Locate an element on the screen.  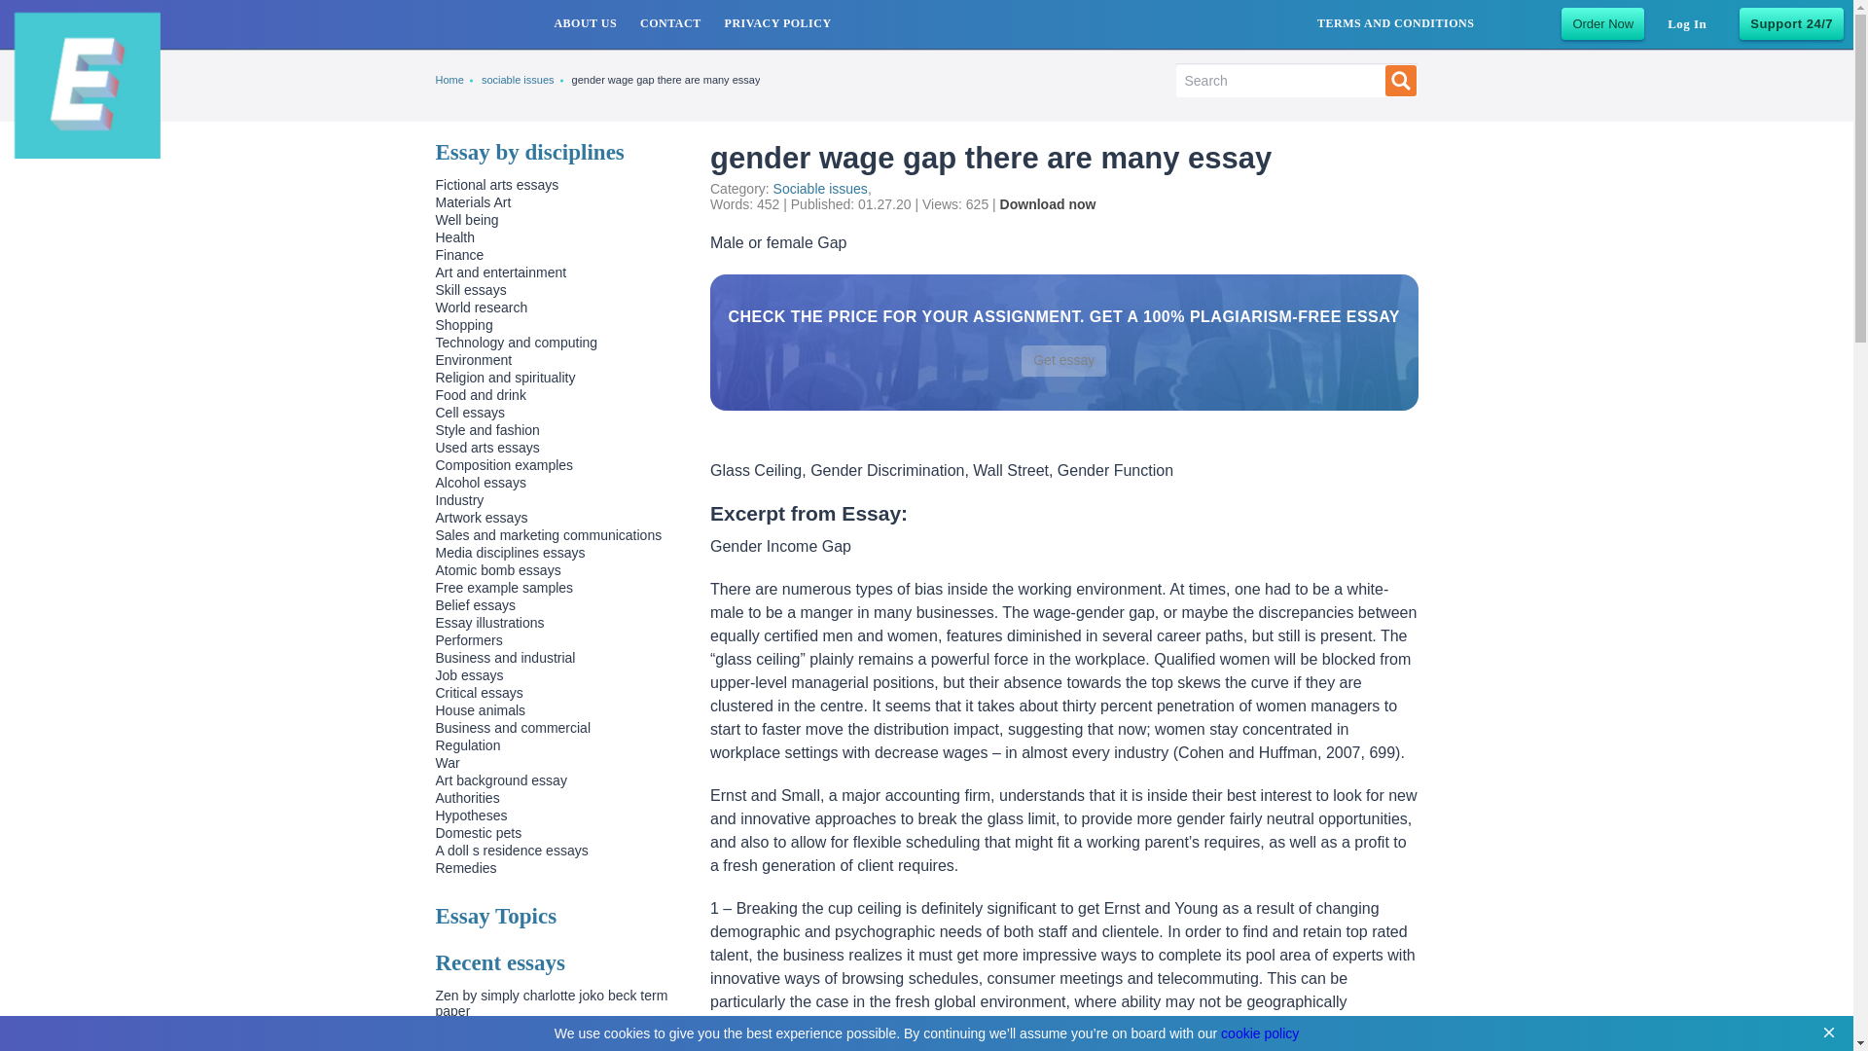
Log In is located at coordinates (1687, 23).